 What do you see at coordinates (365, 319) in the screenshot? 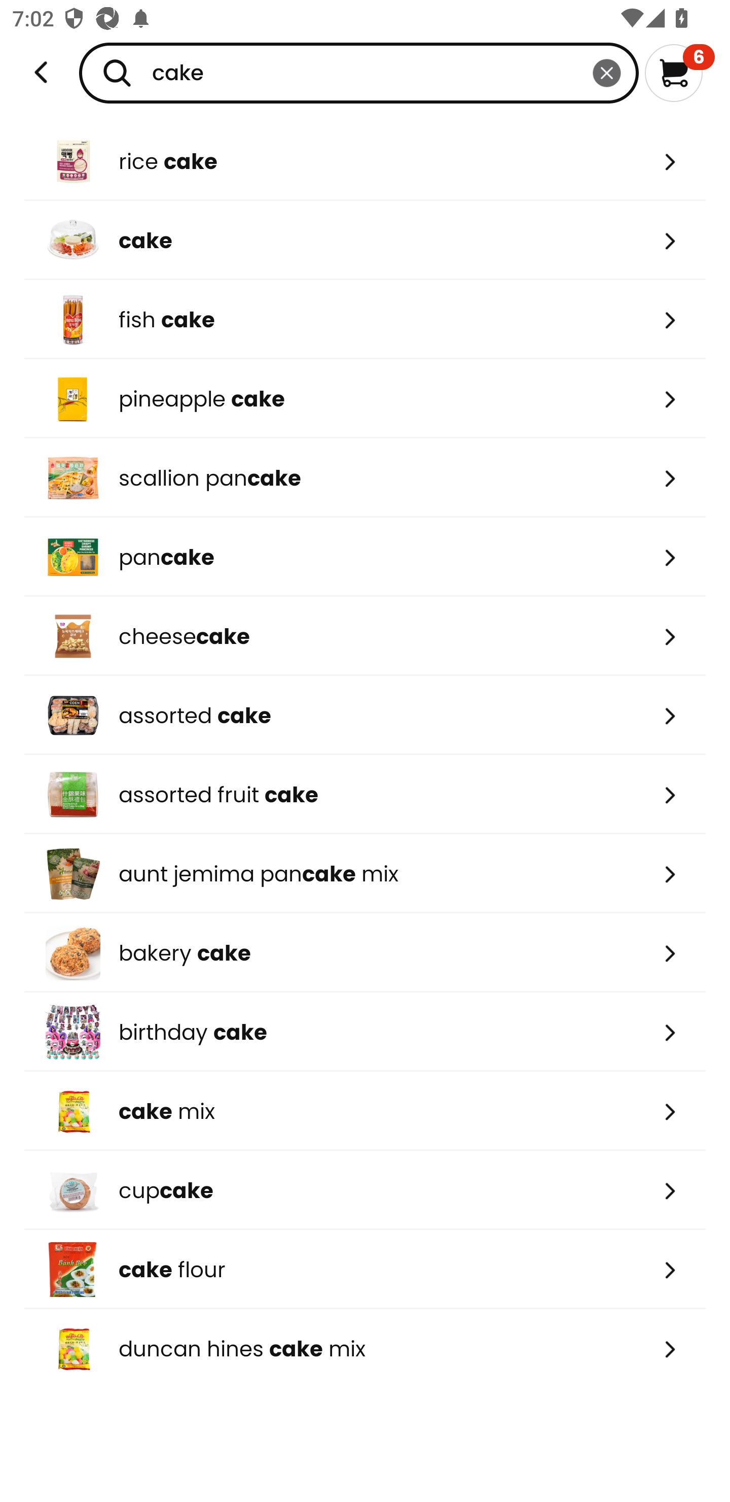
I see `fish cake` at bounding box center [365, 319].